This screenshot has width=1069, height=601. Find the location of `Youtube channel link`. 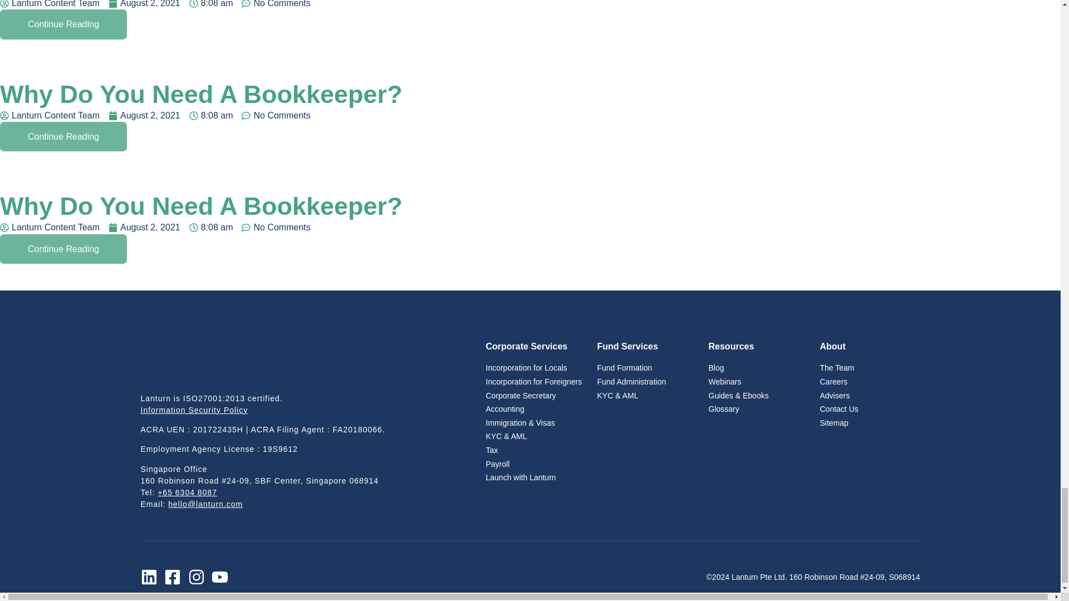

Youtube channel link is located at coordinates (223, 577).